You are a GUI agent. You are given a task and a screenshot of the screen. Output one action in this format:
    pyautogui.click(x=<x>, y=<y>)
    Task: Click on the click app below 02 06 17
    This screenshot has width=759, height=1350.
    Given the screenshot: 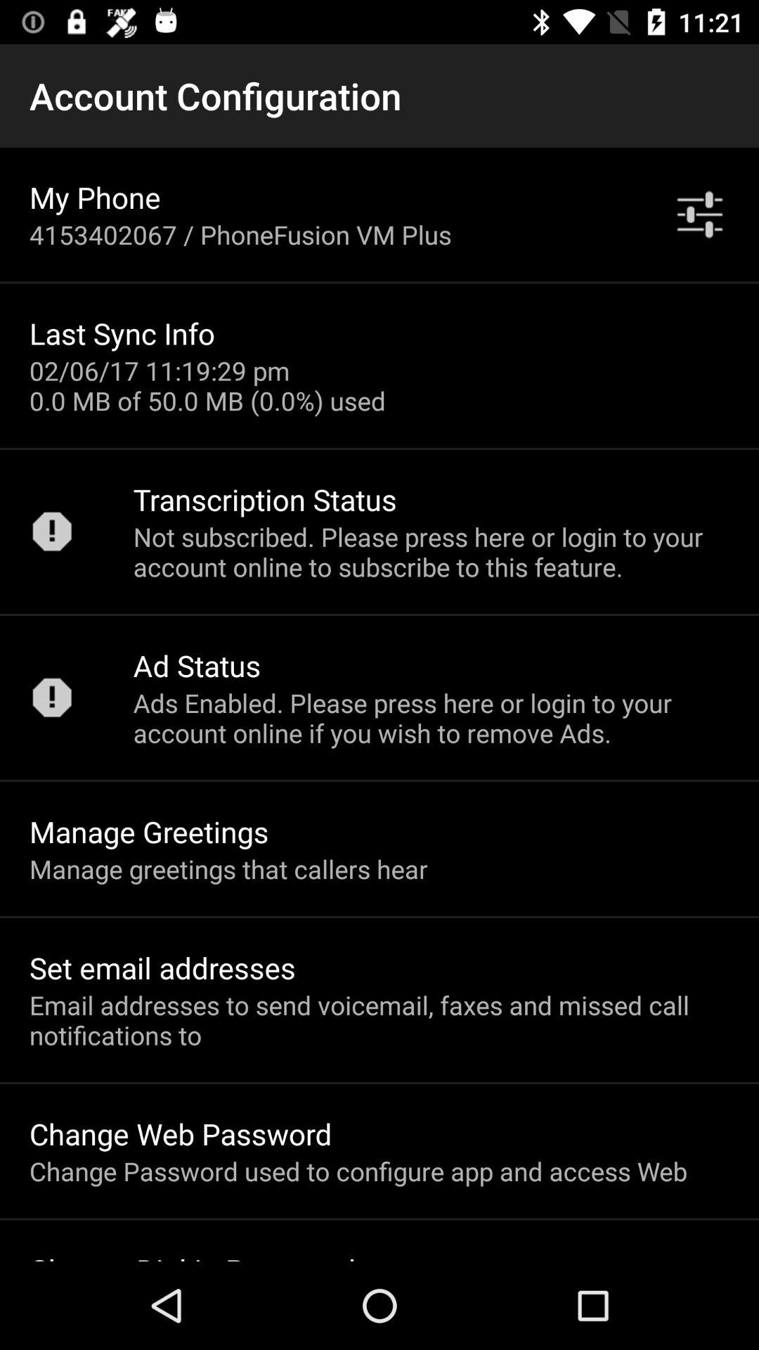 What is the action you would take?
    pyautogui.click(x=264, y=499)
    